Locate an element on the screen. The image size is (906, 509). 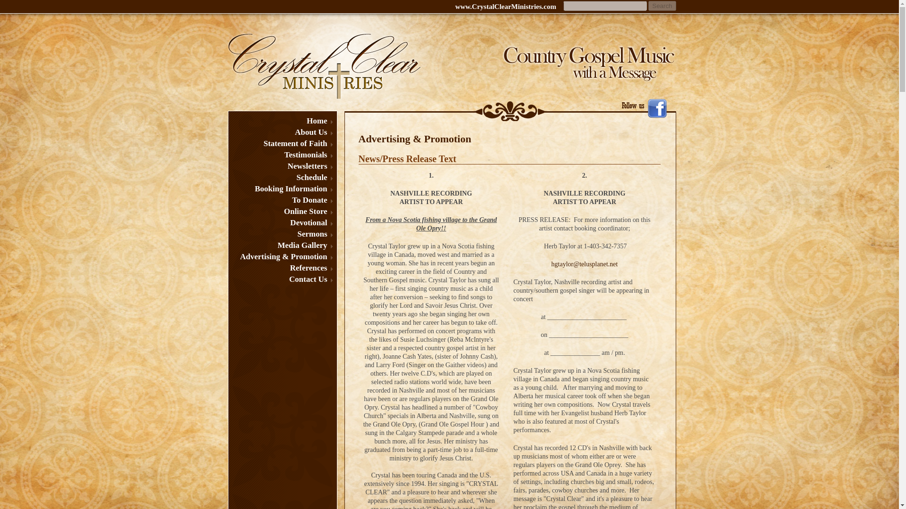
Statement of Faith is located at coordinates (282, 143).